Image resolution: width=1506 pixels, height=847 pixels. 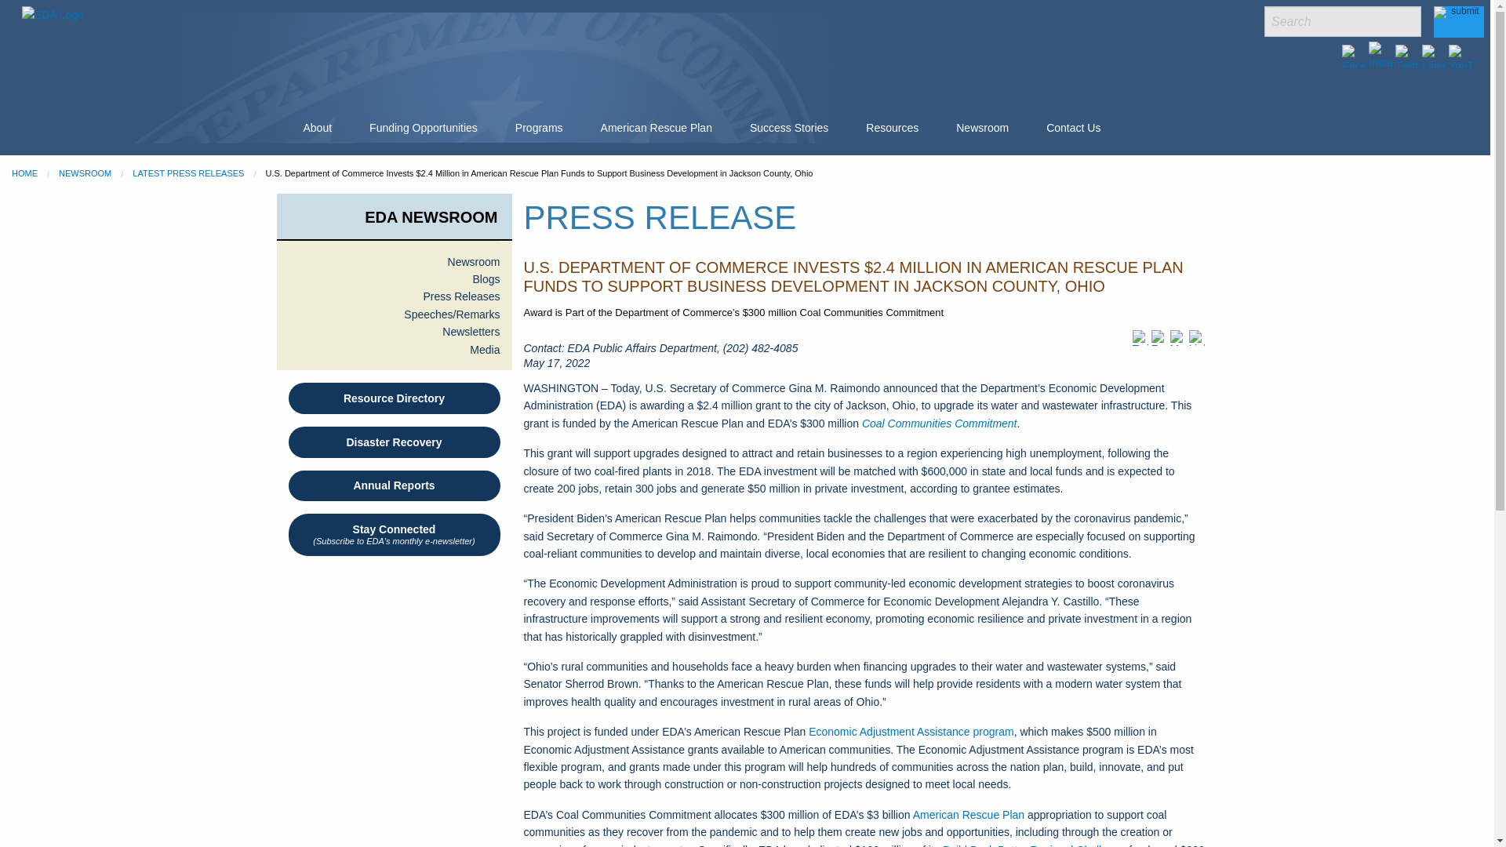 I want to click on American Rescue Plan, so click(x=656, y=127).